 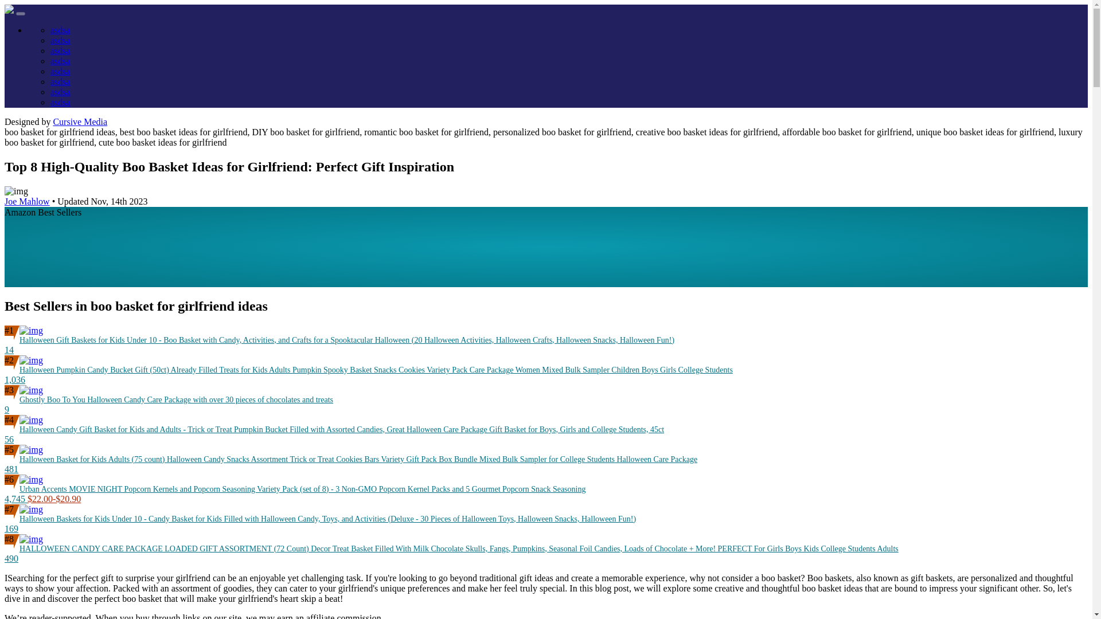 I want to click on 4,745, so click(x=16, y=499).